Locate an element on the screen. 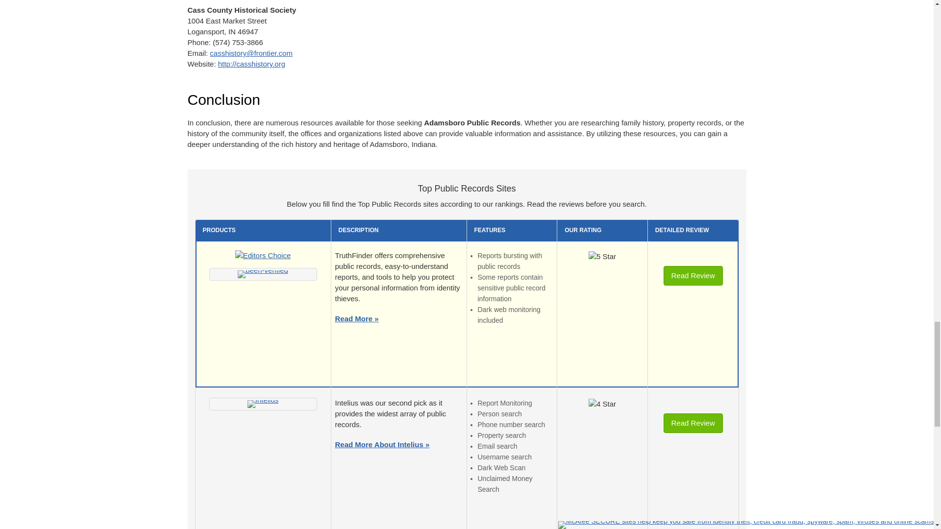 Image resolution: width=941 pixels, height=529 pixels. Intelius is located at coordinates (263, 404).